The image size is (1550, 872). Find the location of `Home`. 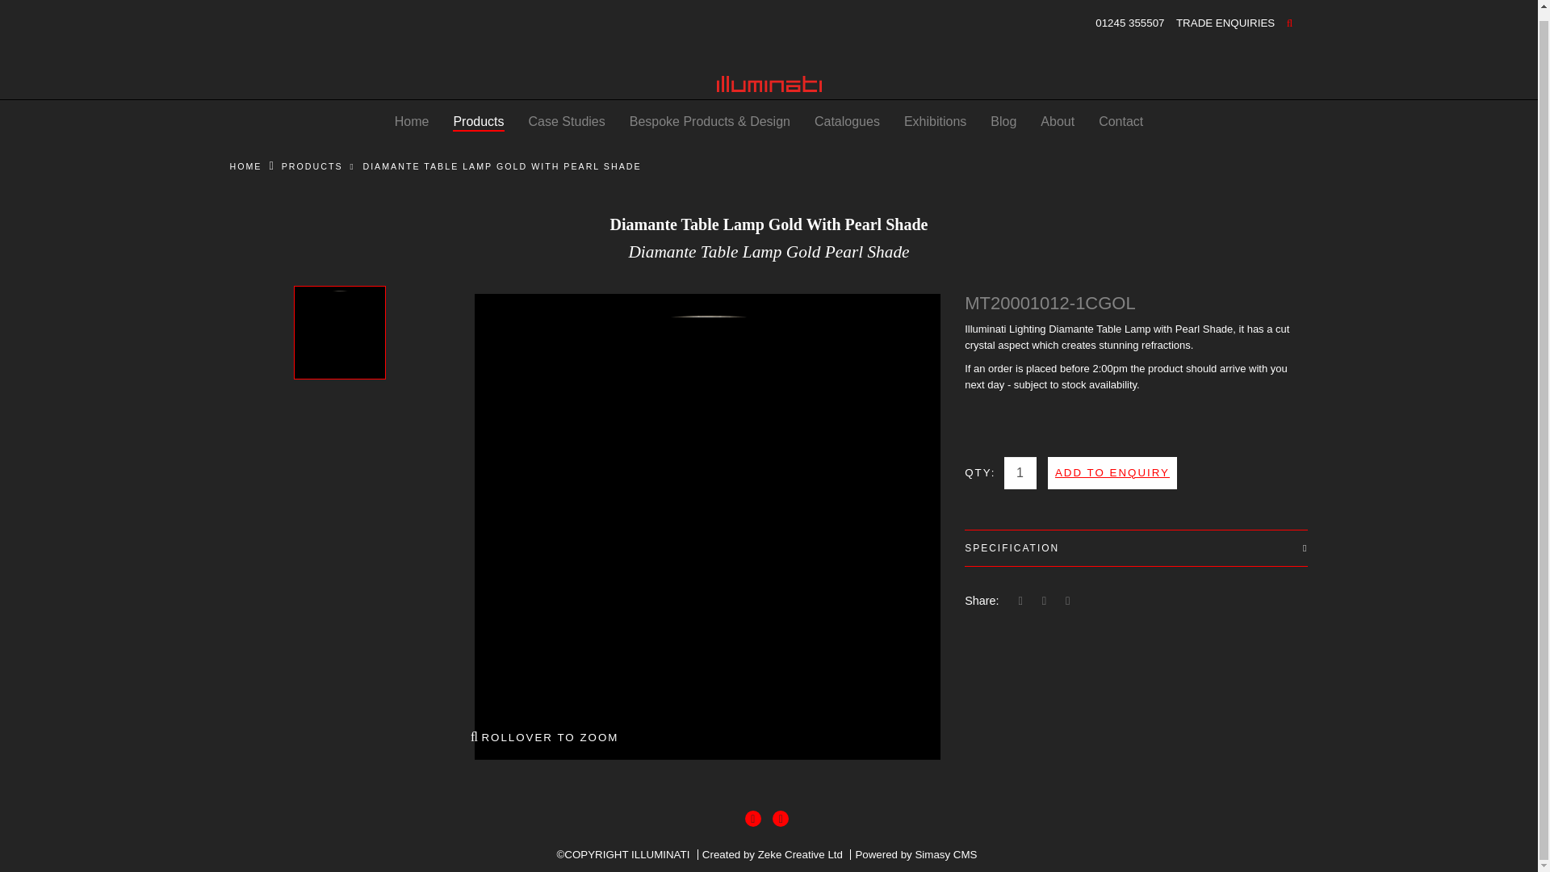

Home is located at coordinates (412, 121).